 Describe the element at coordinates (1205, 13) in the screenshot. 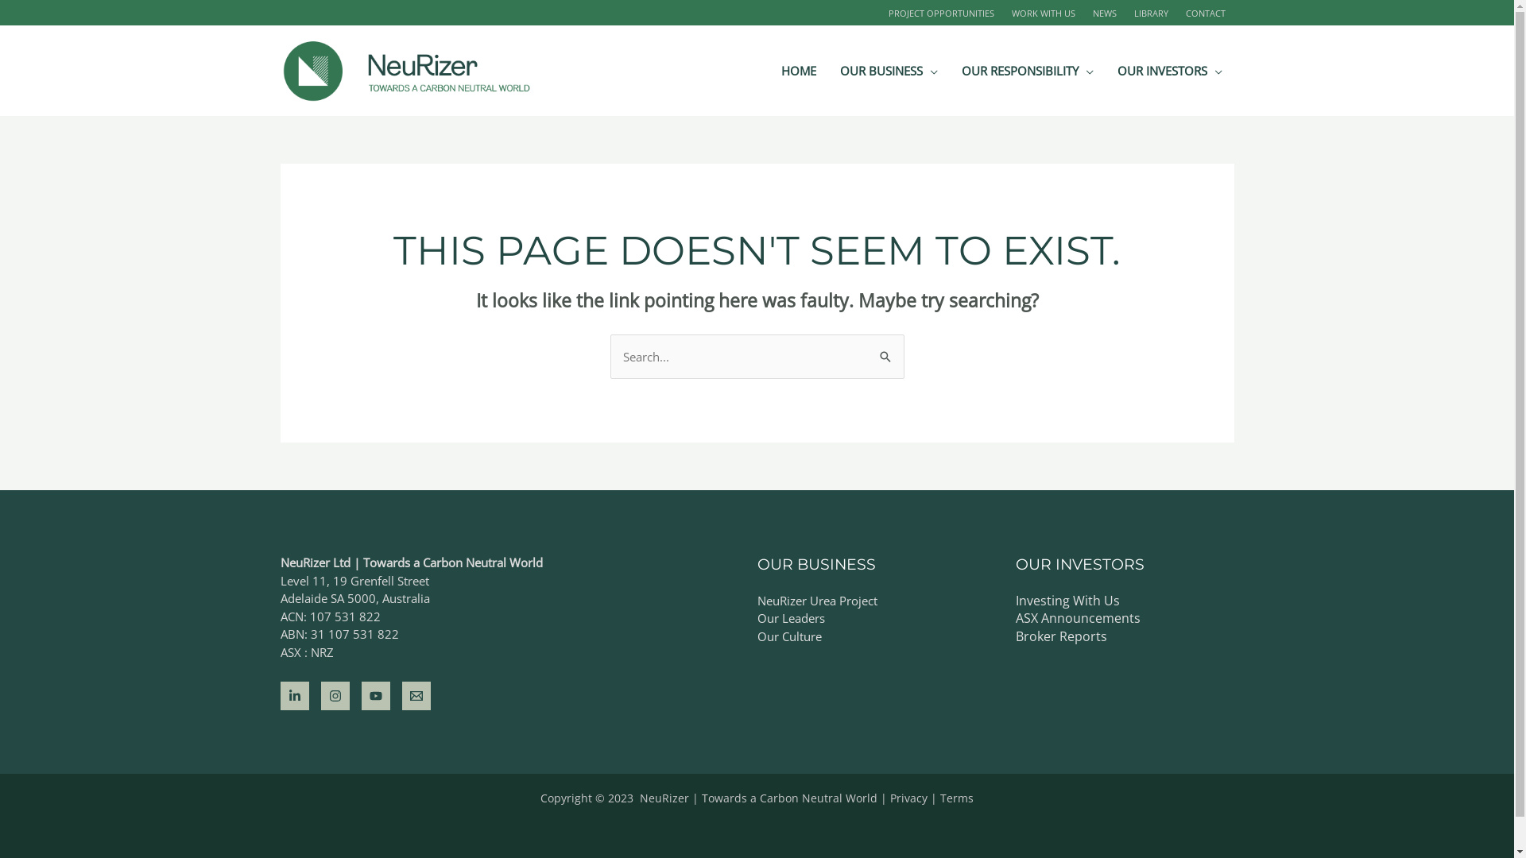

I see `CONTACT` at that location.